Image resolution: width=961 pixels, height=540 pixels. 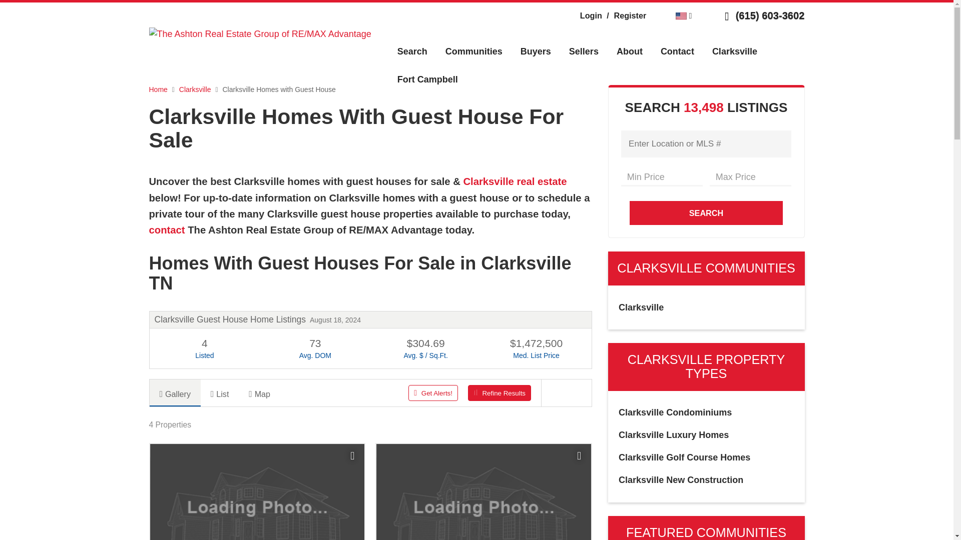 What do you see at coordinates (473, 51) in the screenshot?
I see `Communities` at bounding box center [473, 51].